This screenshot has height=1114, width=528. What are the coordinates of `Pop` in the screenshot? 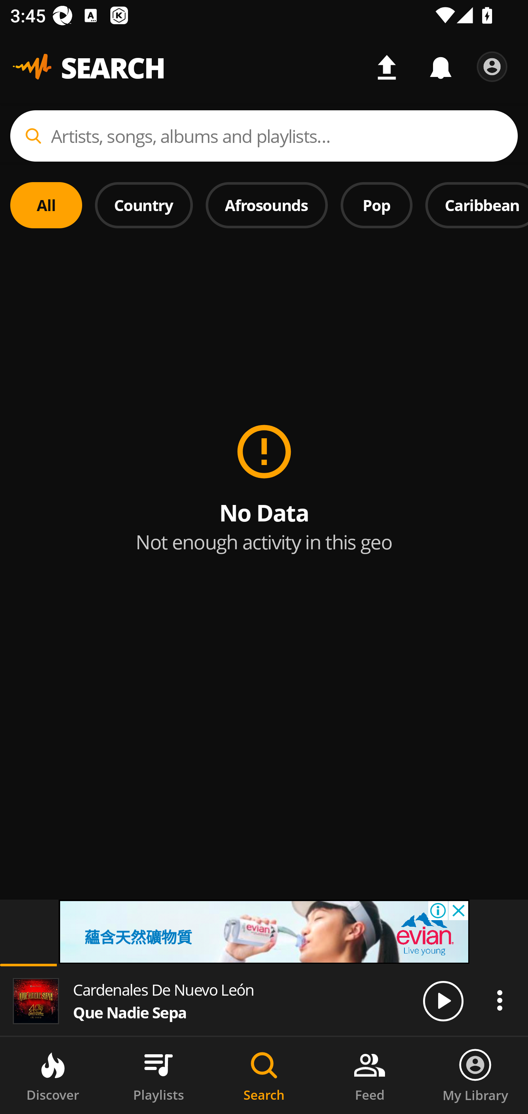 It's located at (376, 205).